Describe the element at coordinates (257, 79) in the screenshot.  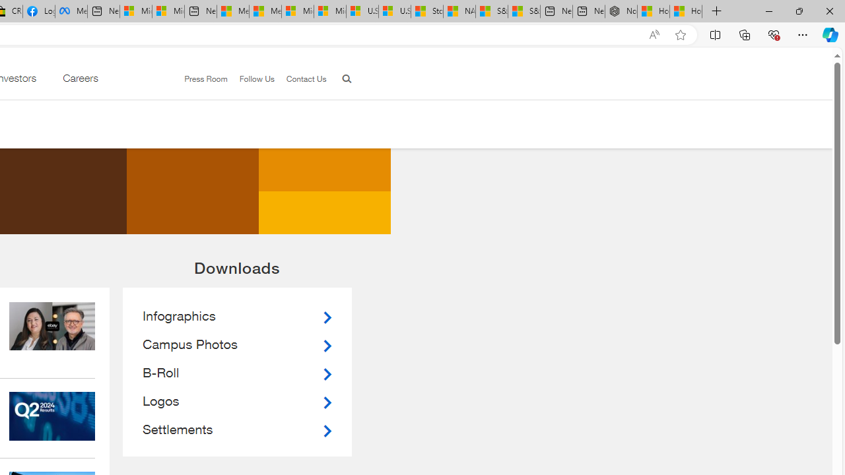
I see `Follow Us` at that location.